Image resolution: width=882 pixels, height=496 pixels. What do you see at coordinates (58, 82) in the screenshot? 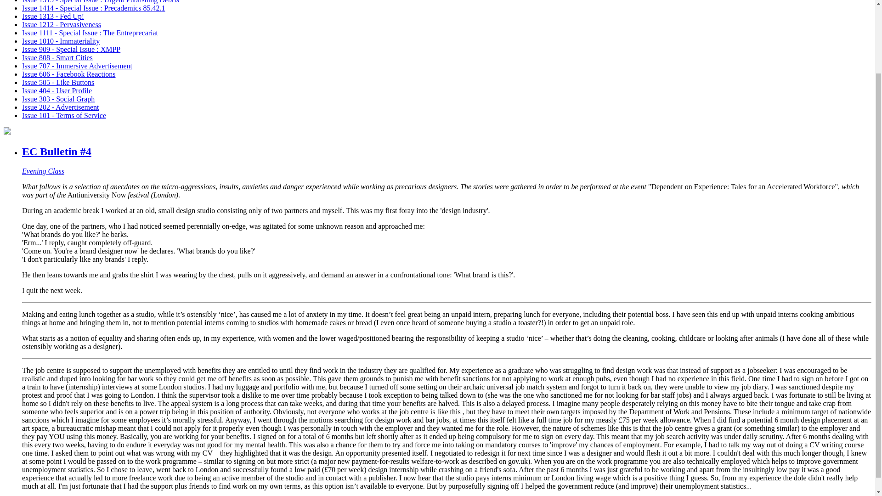
I see `Issue 505 - Like Buttons` at bounding box center [58, 82].